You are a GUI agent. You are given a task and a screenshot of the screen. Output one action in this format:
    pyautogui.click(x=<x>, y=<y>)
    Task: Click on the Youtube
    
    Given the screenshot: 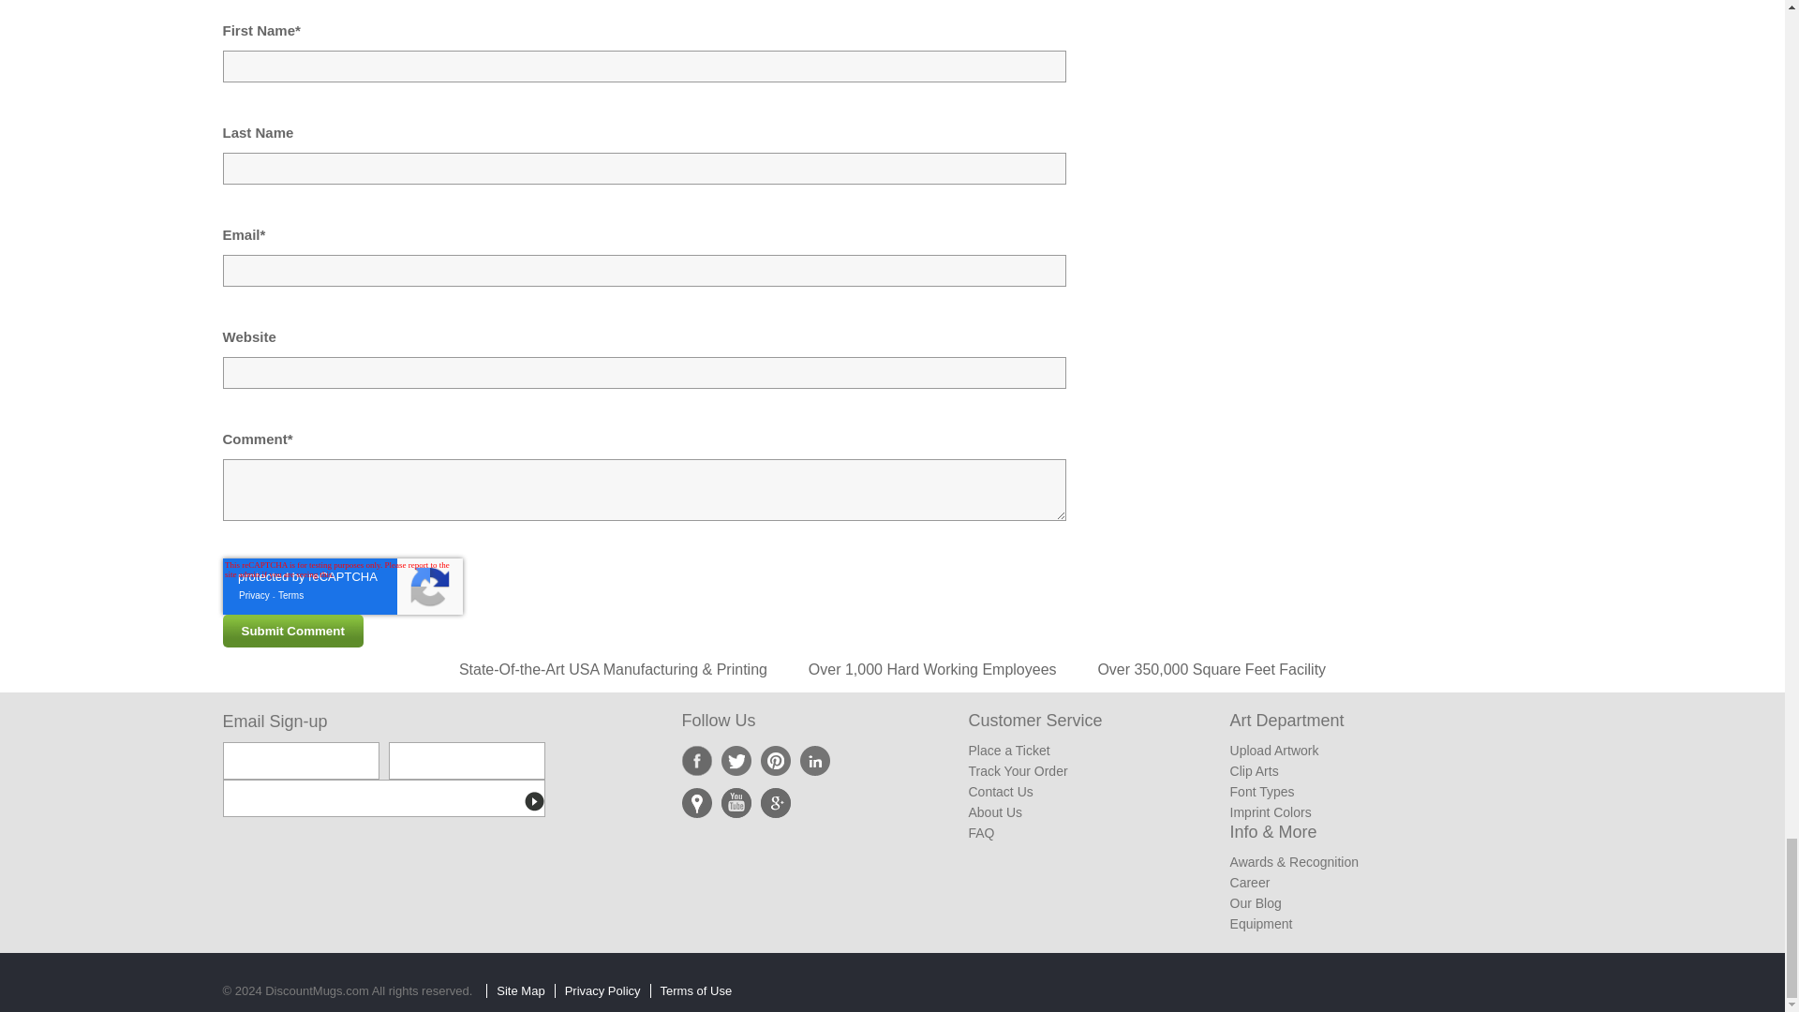 What is the action you would take?
    pyautogui.click(x=736, y=802)
    